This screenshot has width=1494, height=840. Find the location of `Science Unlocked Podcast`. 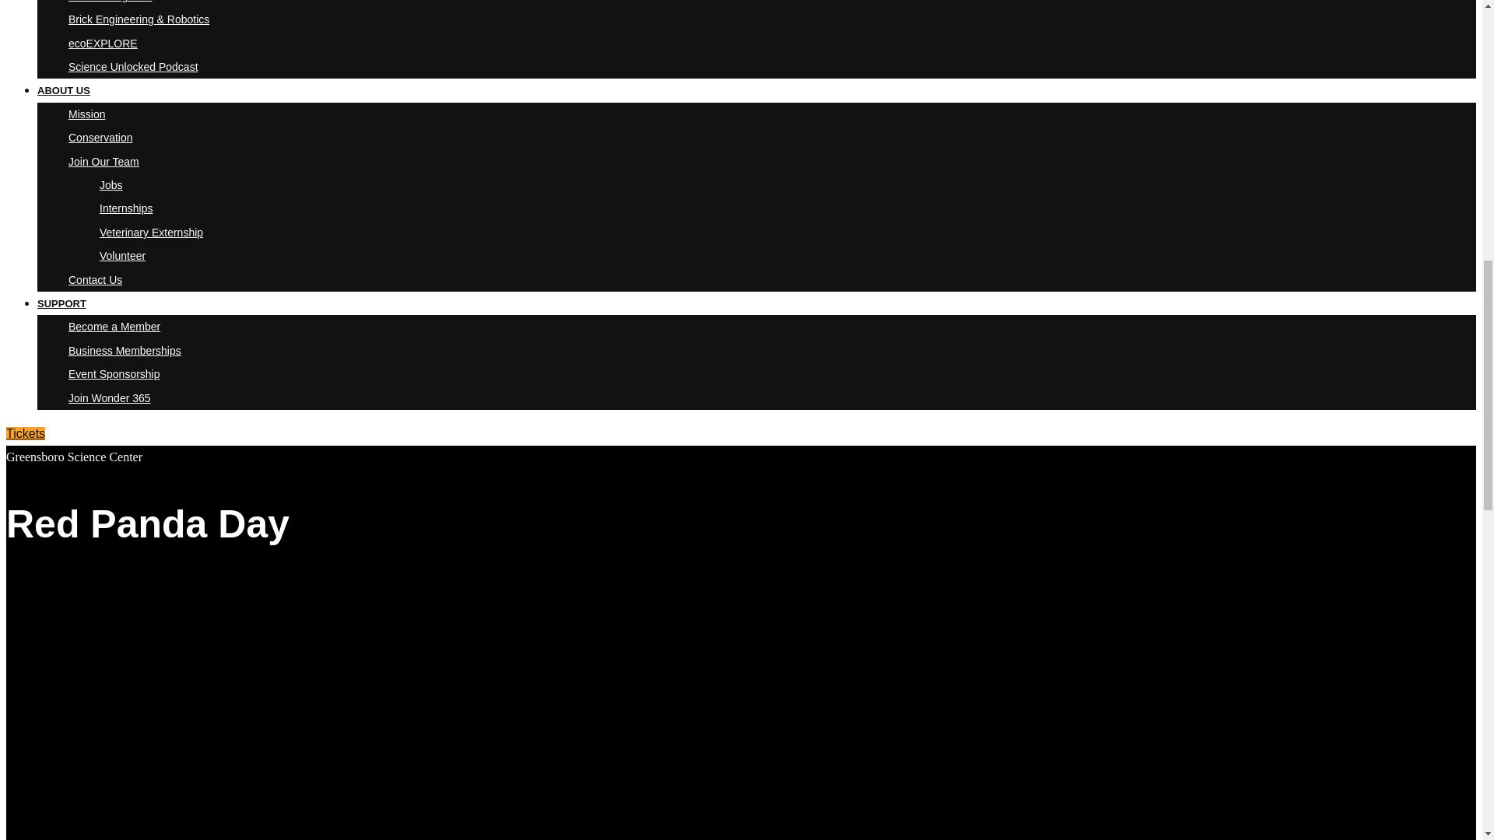

Science Unlocked Podcast is located at coordinates (134, 66).